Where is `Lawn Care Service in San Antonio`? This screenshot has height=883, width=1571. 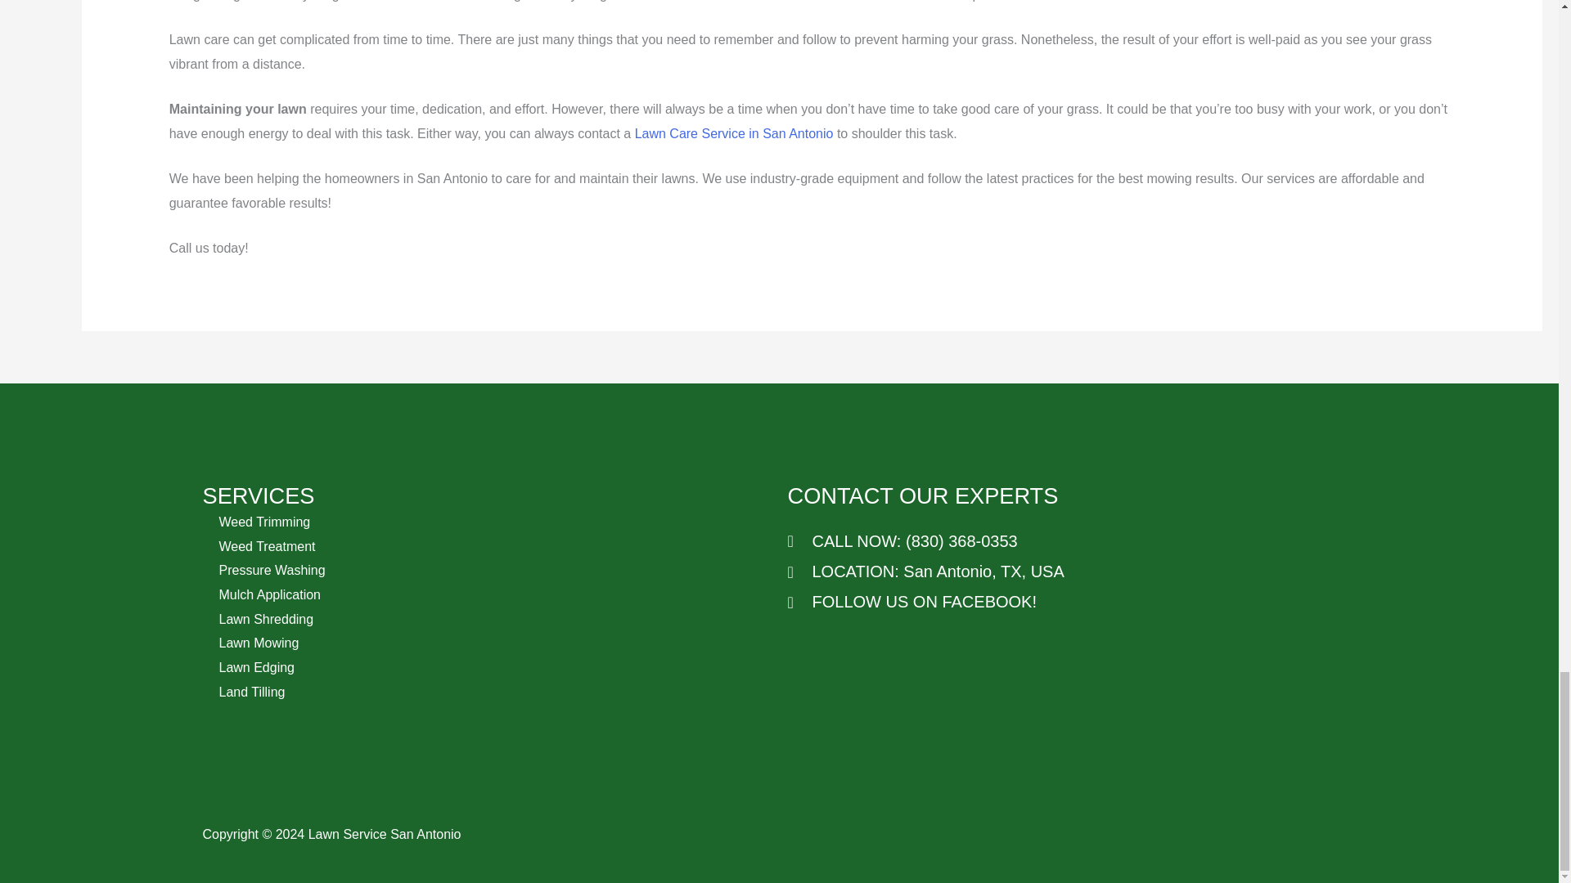 Lawn Care Service in San Antonio is located at coordinates (734, 133).